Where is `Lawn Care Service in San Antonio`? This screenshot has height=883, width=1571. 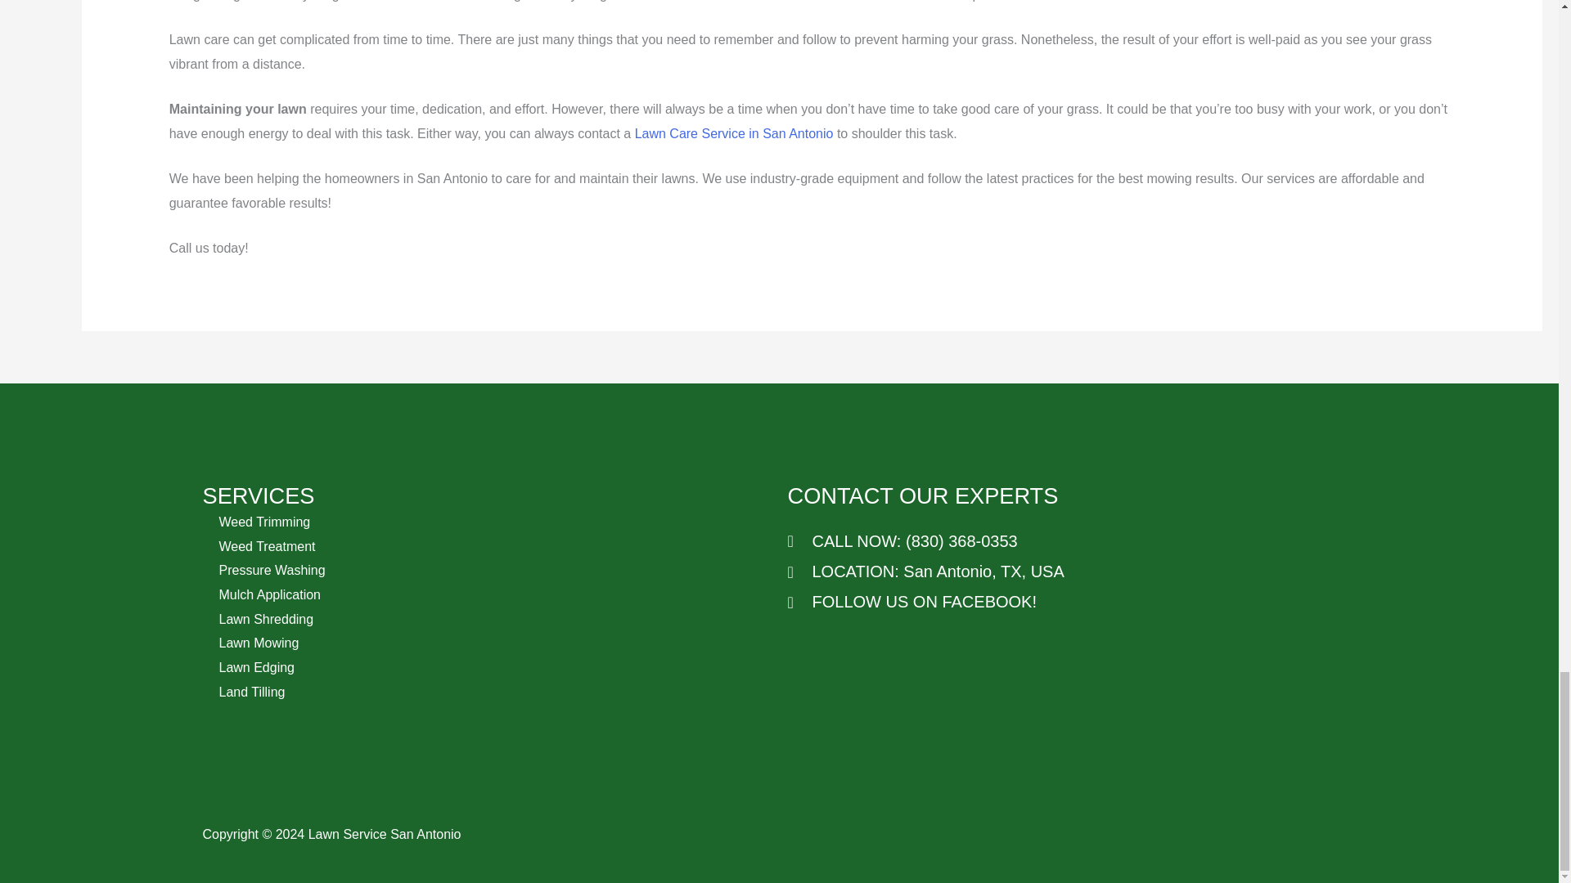 Lawn Care Service in San Antonio is located at coordinates (734, 133).